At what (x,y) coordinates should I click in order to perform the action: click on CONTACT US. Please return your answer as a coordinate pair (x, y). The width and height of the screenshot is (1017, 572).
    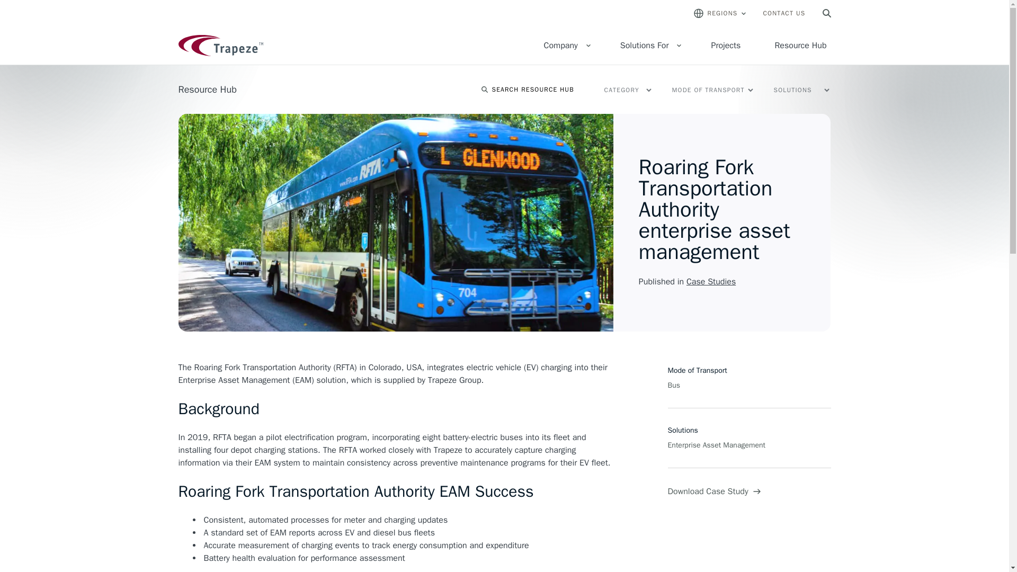
    Looking at the image, I should click on (784, 13).